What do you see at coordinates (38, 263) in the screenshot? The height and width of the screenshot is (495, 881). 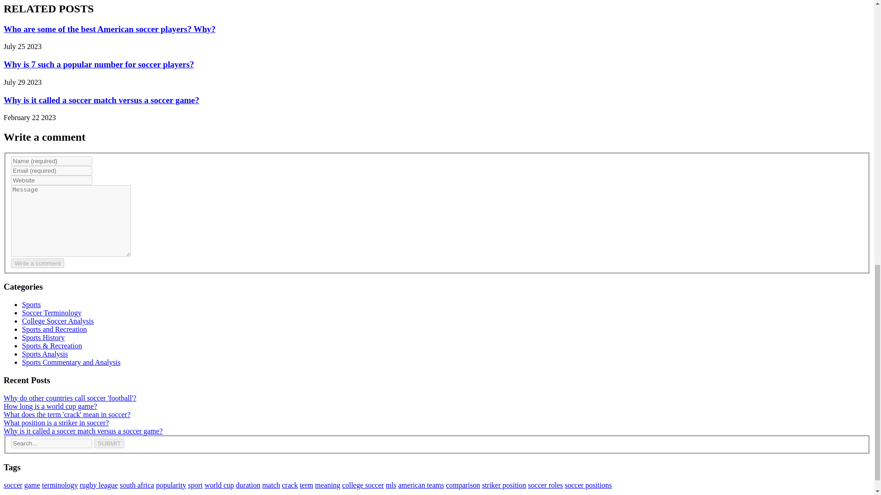 I see `Write a comment` at bounding box center [38, 263].